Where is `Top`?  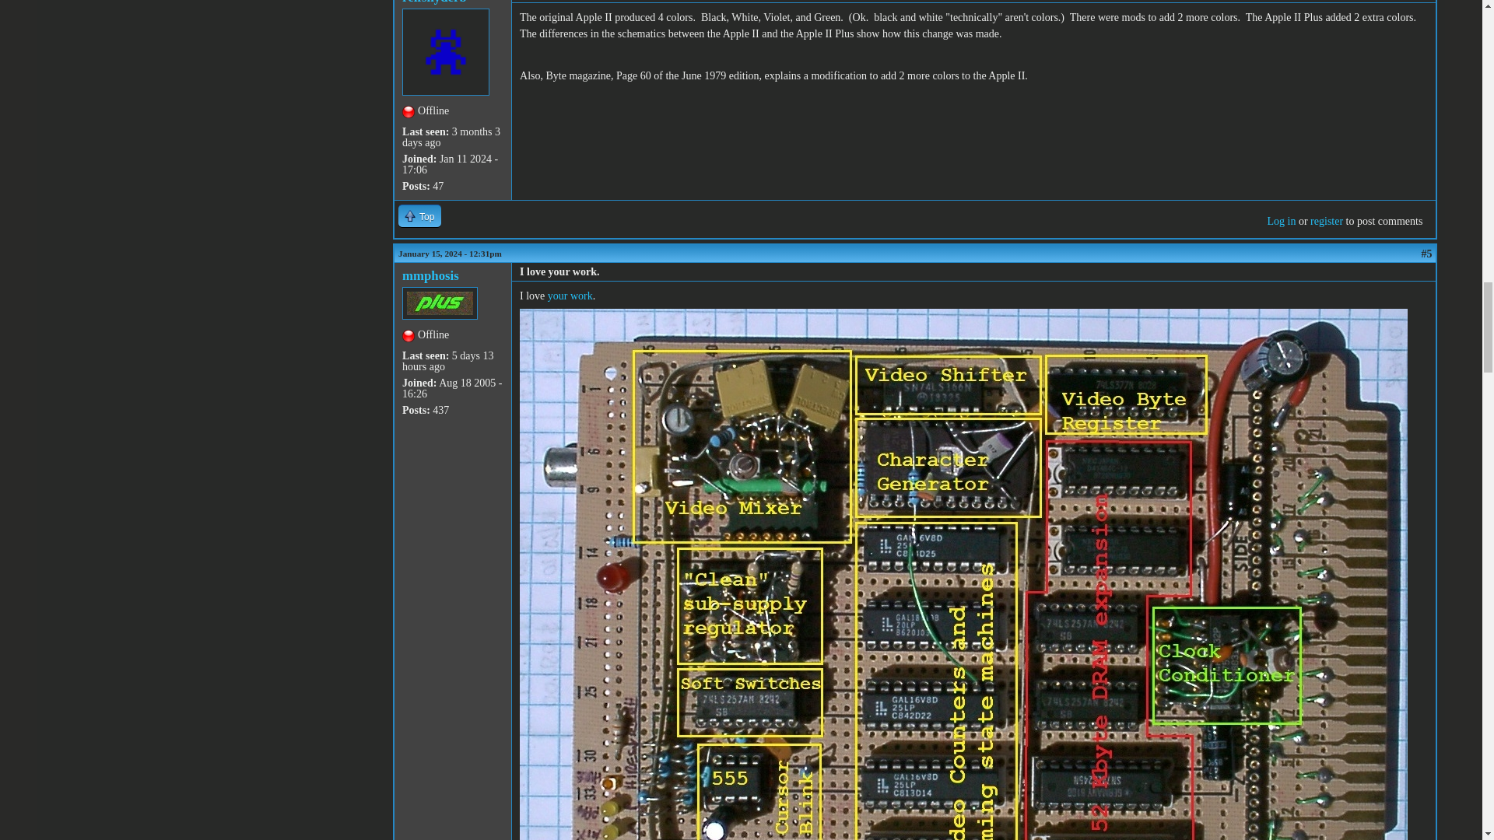 Top is located at coordinates (419, 215).